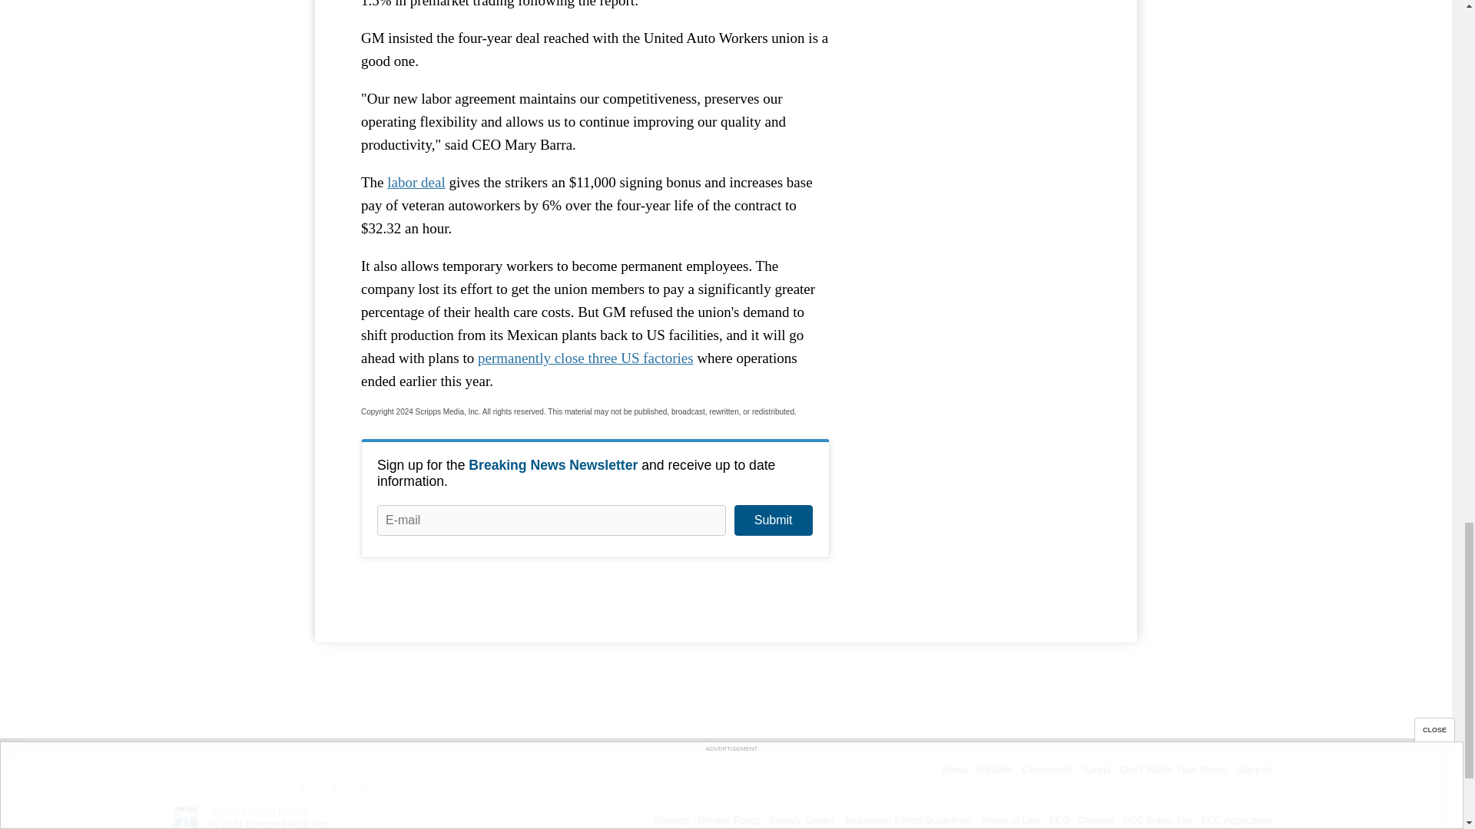 This screenshot has width=1475, height=829. What do you see at coordinates (773, 520) in the screenshot?
I see `Submit` at bounding box center [773, 520].